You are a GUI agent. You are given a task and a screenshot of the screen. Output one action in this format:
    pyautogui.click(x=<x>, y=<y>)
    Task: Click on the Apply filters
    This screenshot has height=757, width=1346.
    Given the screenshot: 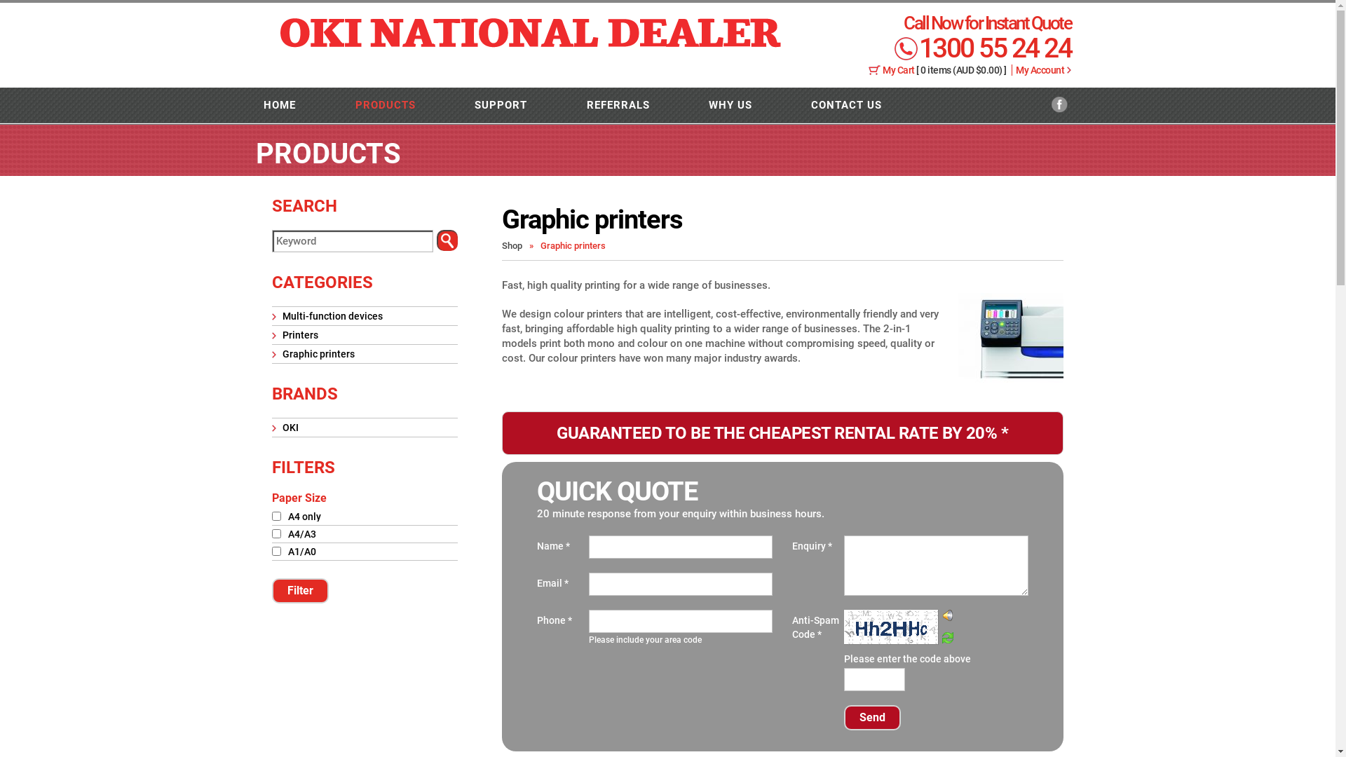 What is the action you would take?
    pyautogui.click(x=300, y=591)
    